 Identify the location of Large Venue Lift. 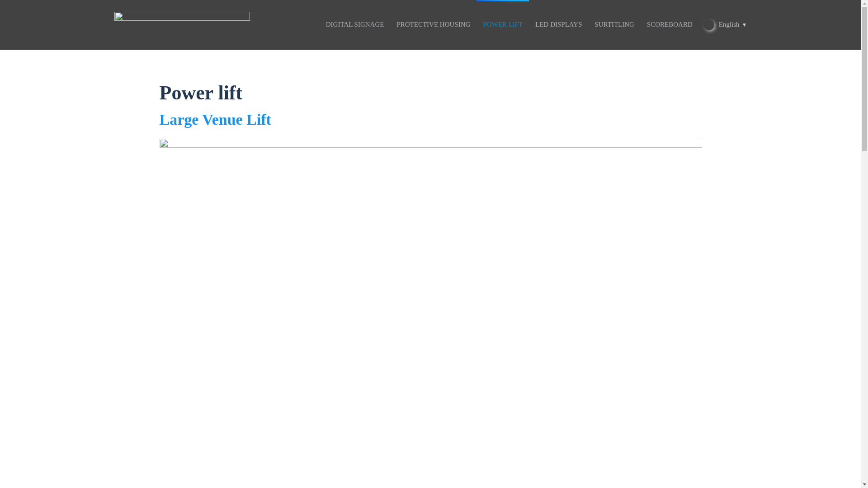
(430, 120).